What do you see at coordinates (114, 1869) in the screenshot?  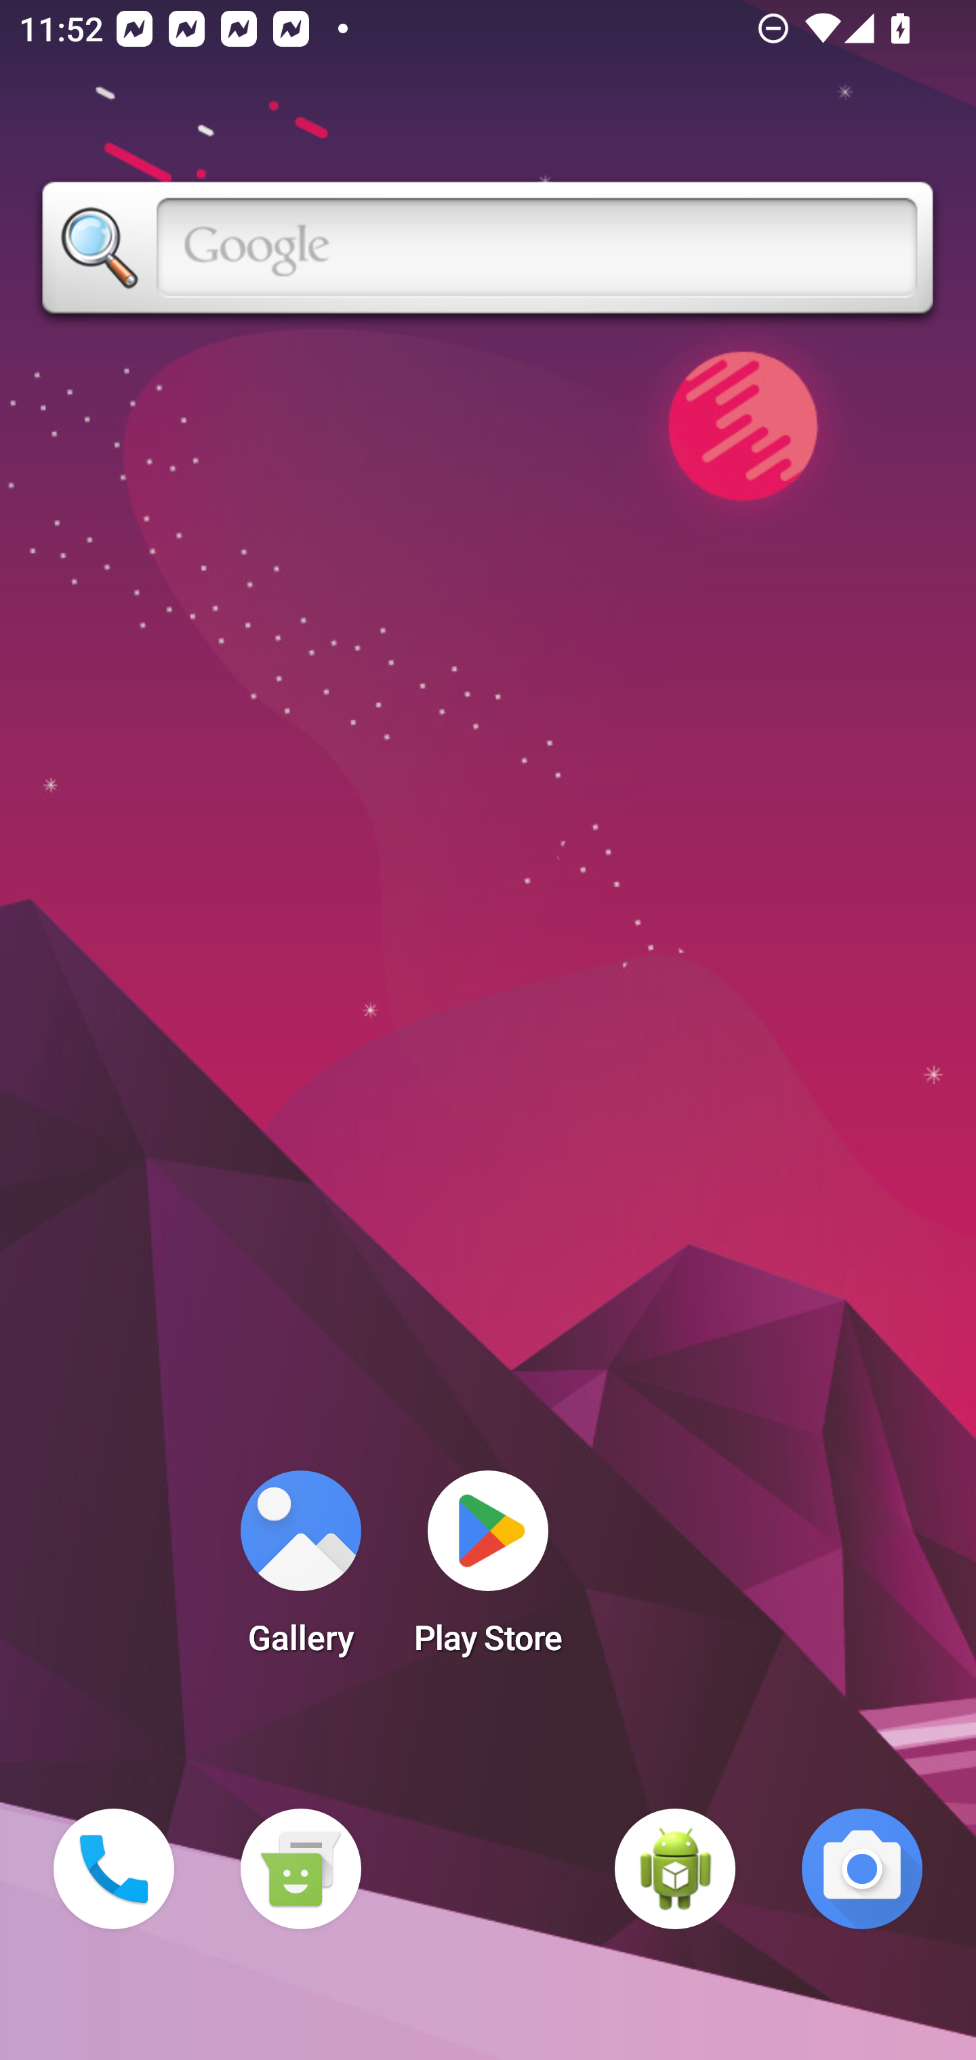 I see `Phone` at bounding box center [114, 1869].